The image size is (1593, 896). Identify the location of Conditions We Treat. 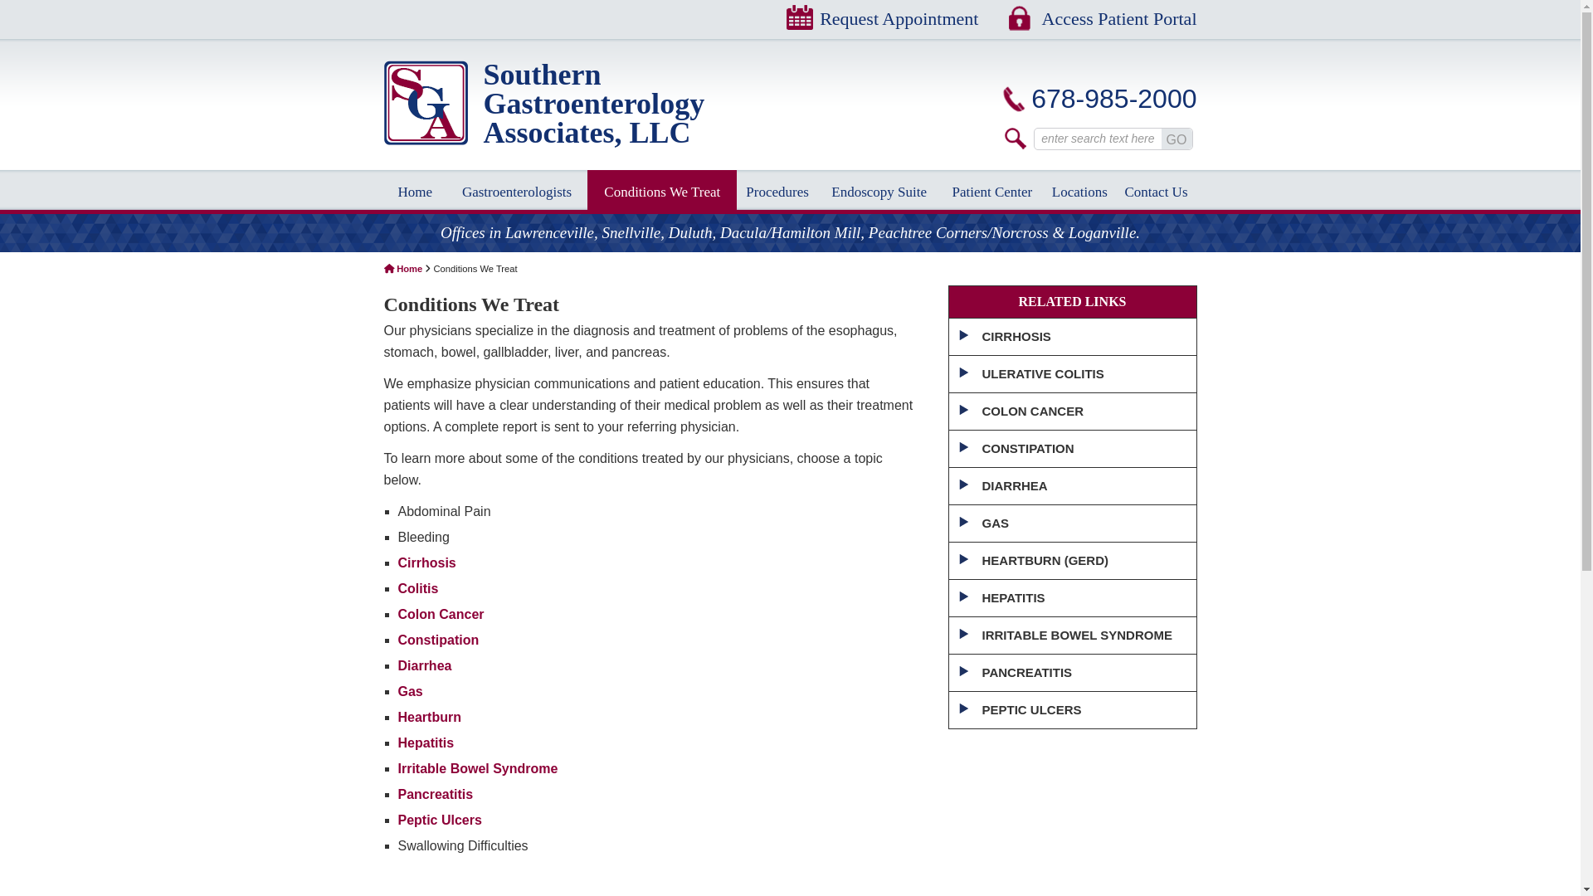
(662, 192).